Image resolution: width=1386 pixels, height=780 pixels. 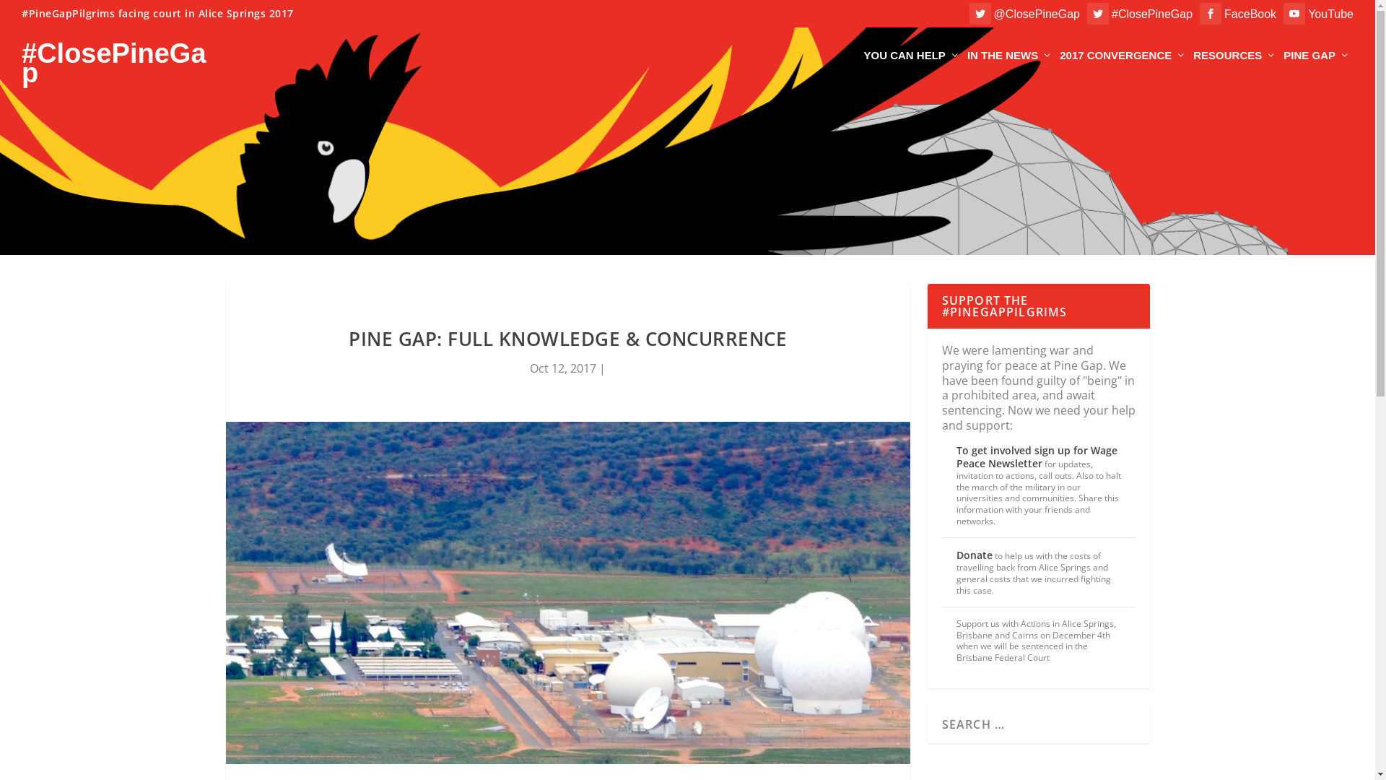 I want to click on 2017 CONVERGENCE, so click(x=1123, y=68).